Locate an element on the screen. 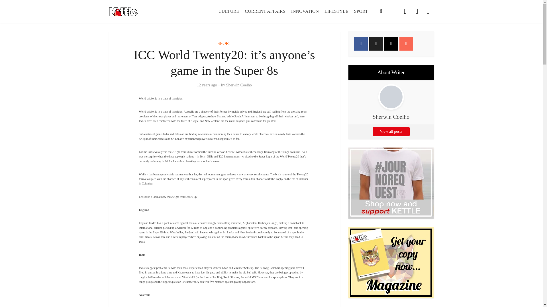 This screenshot has height=307, width=547. CURRENT AFFAIRS is located at coordinates (265, 11).